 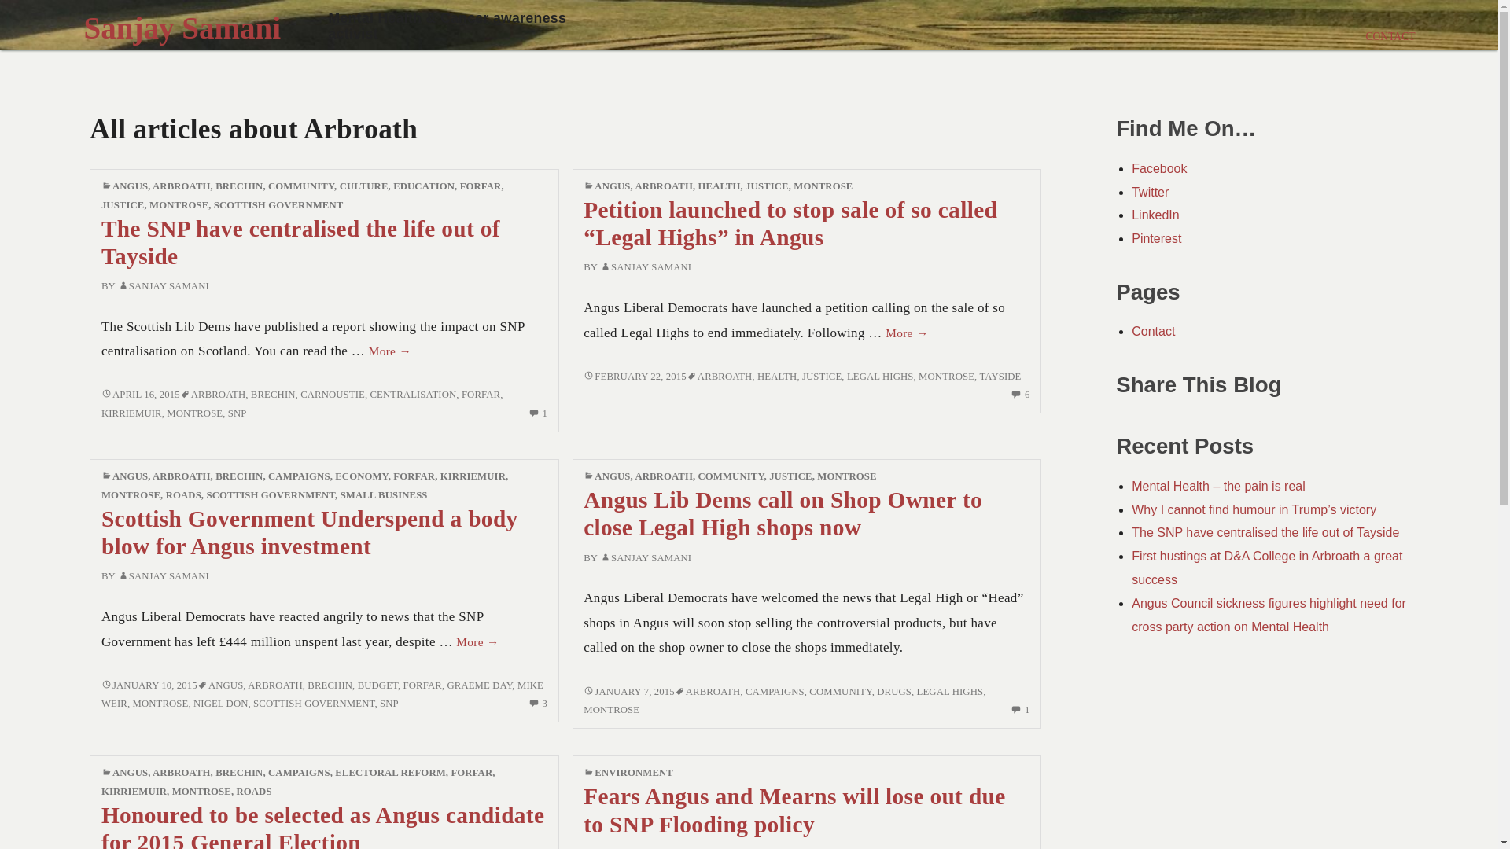 What do you see at coordinates (193, 413) in the screenshot?
I see `MONTROSE` at bounding box center [193, 413].